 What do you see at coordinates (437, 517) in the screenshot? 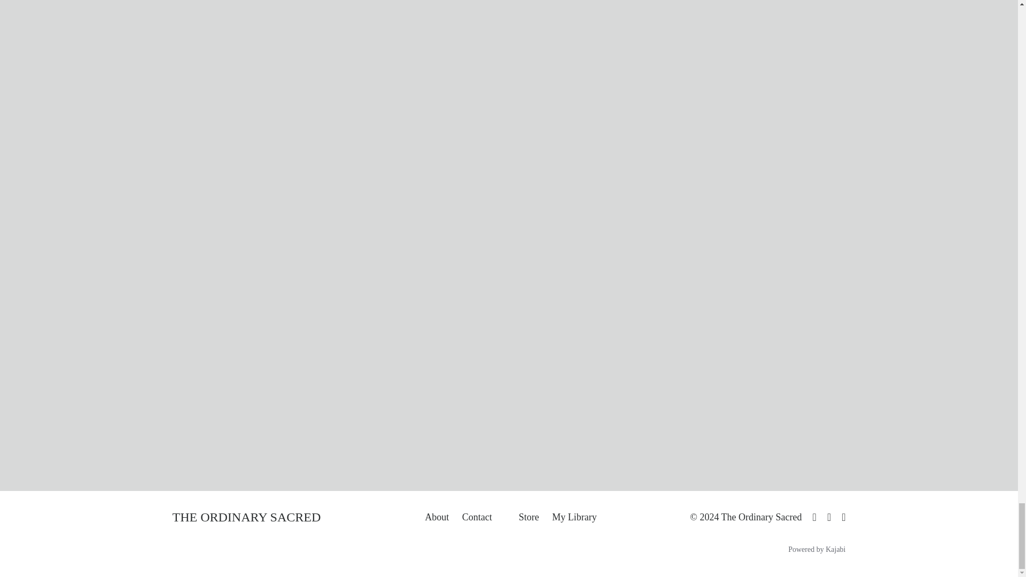
I see `About` at bounding box center [437, 517].